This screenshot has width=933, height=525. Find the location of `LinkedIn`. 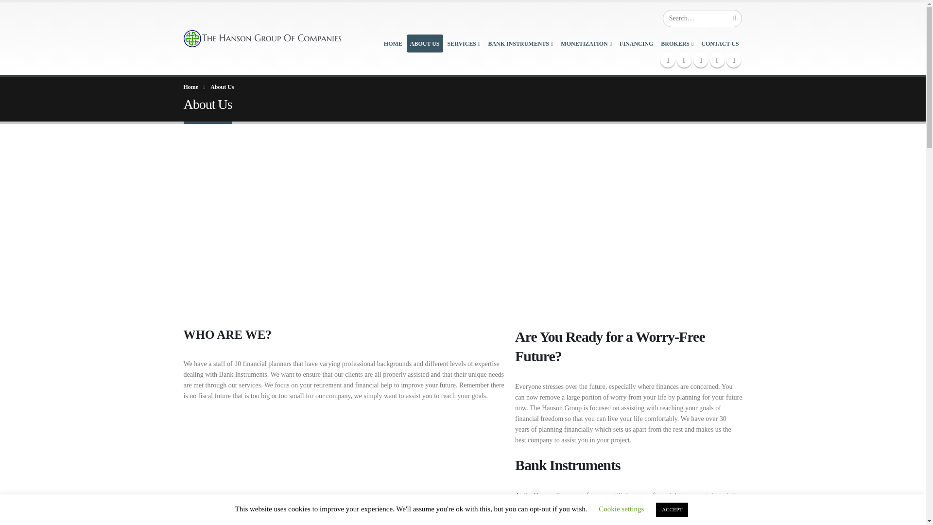

LinkedIn is located at coordinates (717, 60).